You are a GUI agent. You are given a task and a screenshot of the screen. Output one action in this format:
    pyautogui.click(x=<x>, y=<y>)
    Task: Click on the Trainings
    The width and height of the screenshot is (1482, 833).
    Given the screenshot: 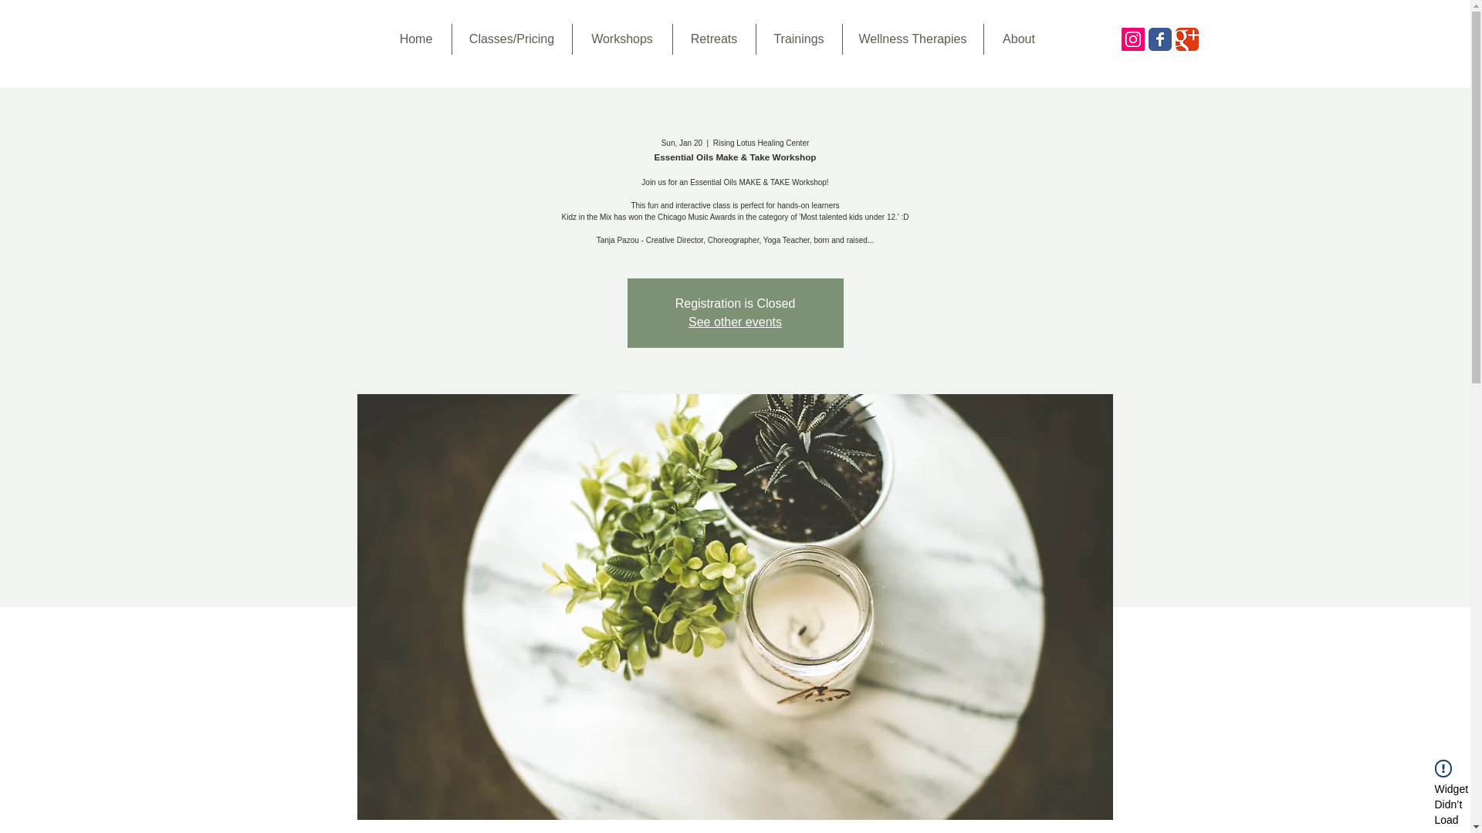 What is the action you would take?
    pyautogui.click(x=798, y=39)
    